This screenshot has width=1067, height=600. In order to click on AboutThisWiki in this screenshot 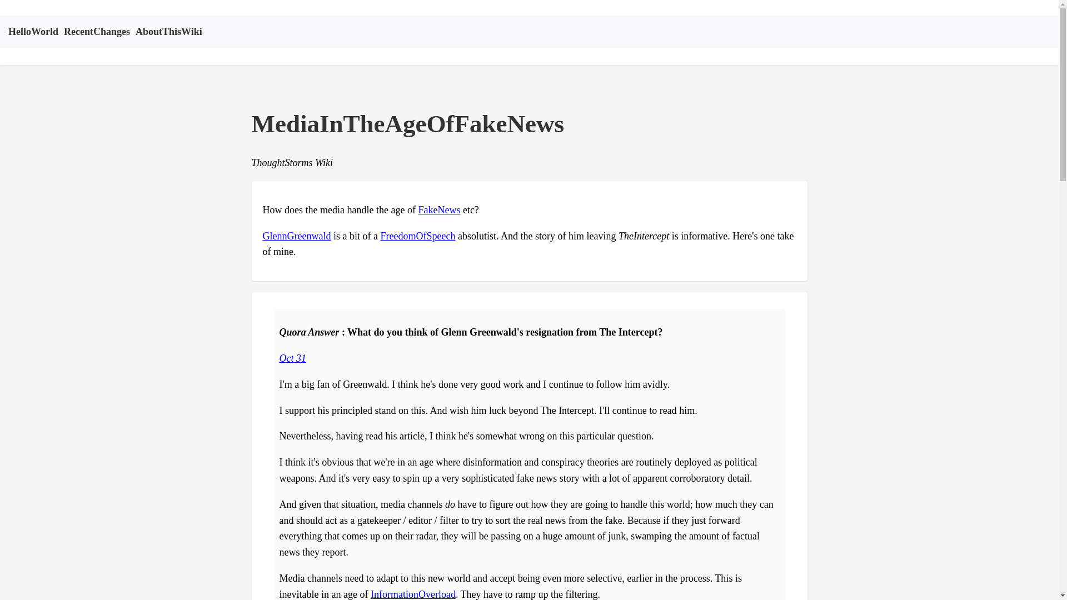, I will do `click(169, 31)`.